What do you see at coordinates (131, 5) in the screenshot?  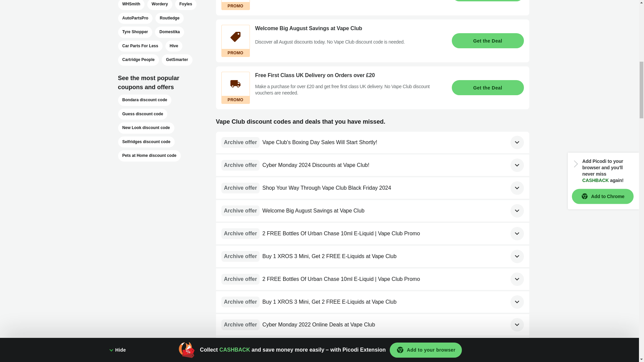 I see `WHSmith` at bounding box center [131, 5].